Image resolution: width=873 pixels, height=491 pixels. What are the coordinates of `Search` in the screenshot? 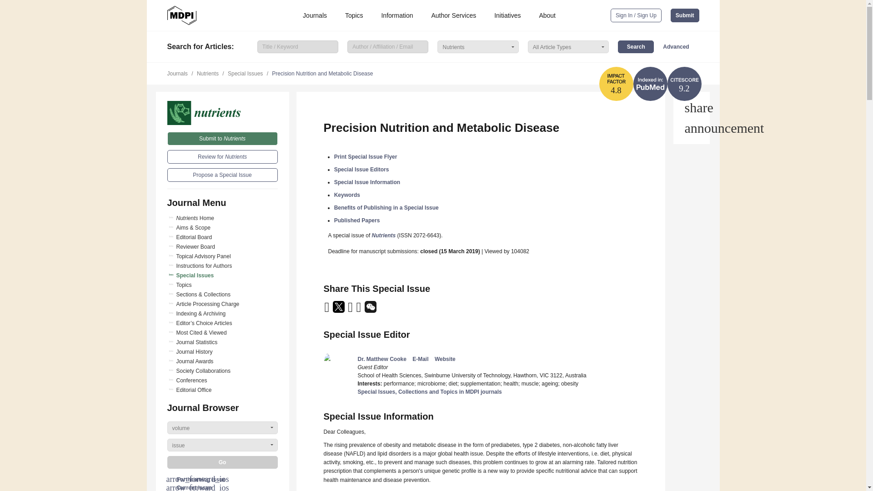 It's located at (636, 46).